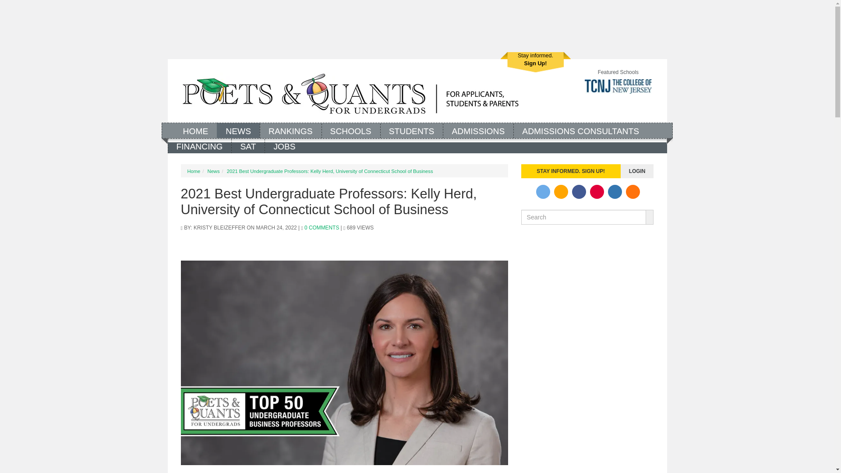 The height and width of the screenshot is (473, 841). What do you see at coordinates (411, 130) in the screenshot?
I see `Rankings` at bounding box center [411, 130].